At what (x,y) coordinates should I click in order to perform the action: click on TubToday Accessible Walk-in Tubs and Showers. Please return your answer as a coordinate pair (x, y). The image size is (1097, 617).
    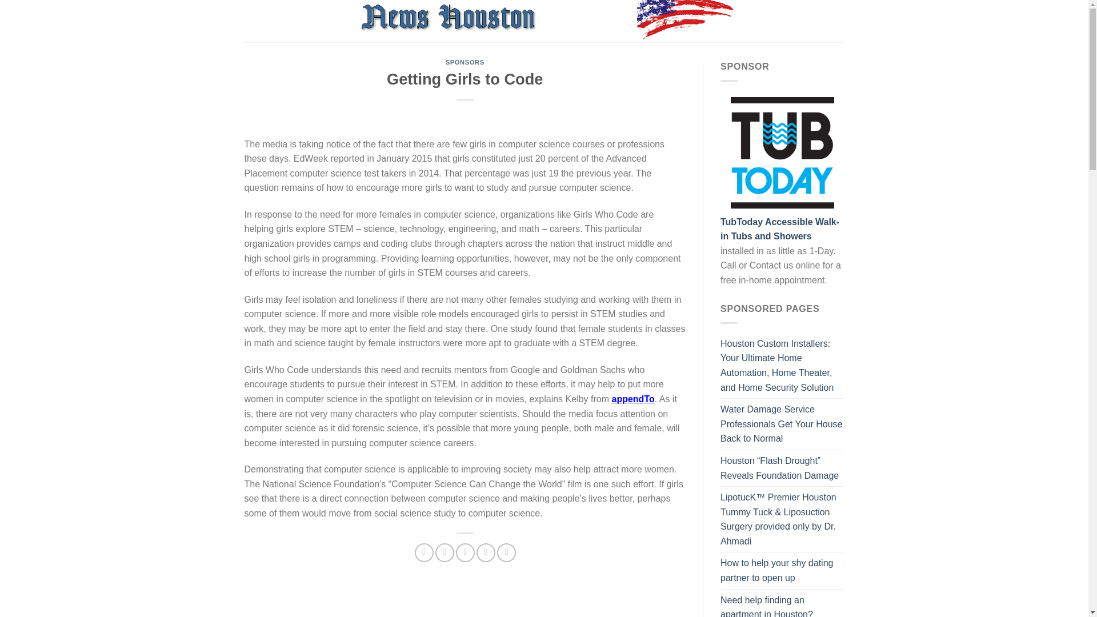
    Looking at the image, I should click on (779, 230).